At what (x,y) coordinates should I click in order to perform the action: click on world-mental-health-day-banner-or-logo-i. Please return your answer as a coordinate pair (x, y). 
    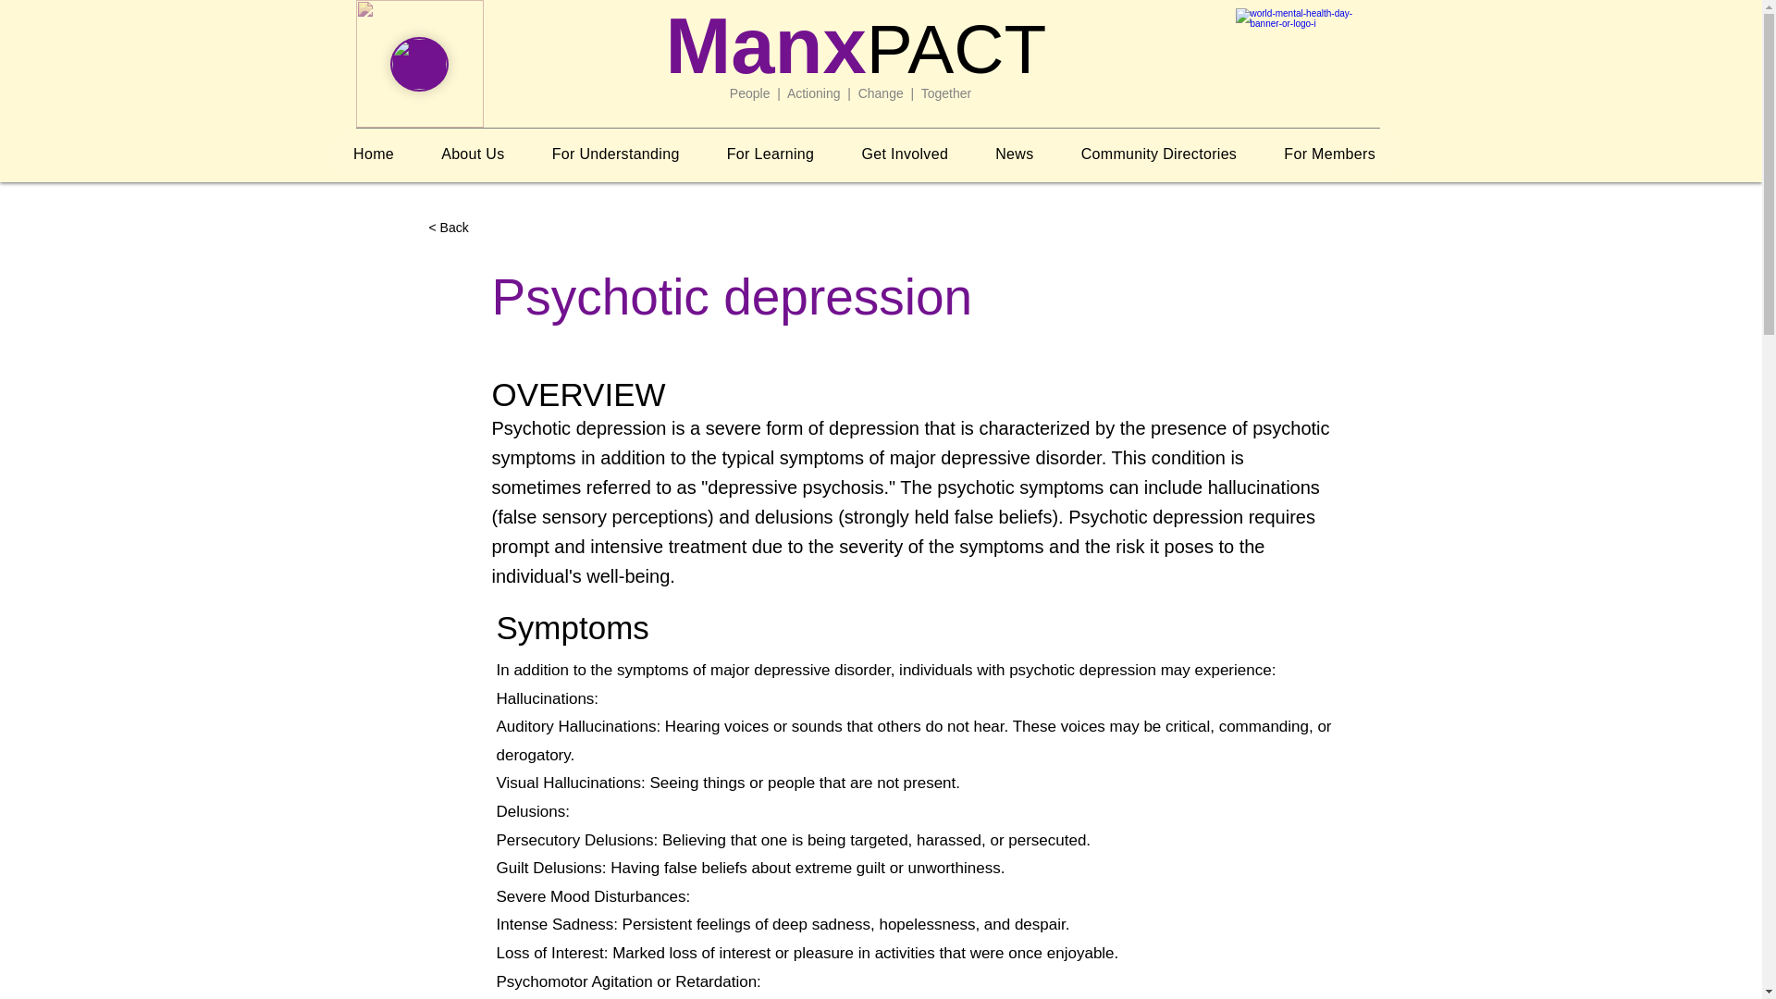
    Looking at the image, I should click on (1302, 63).